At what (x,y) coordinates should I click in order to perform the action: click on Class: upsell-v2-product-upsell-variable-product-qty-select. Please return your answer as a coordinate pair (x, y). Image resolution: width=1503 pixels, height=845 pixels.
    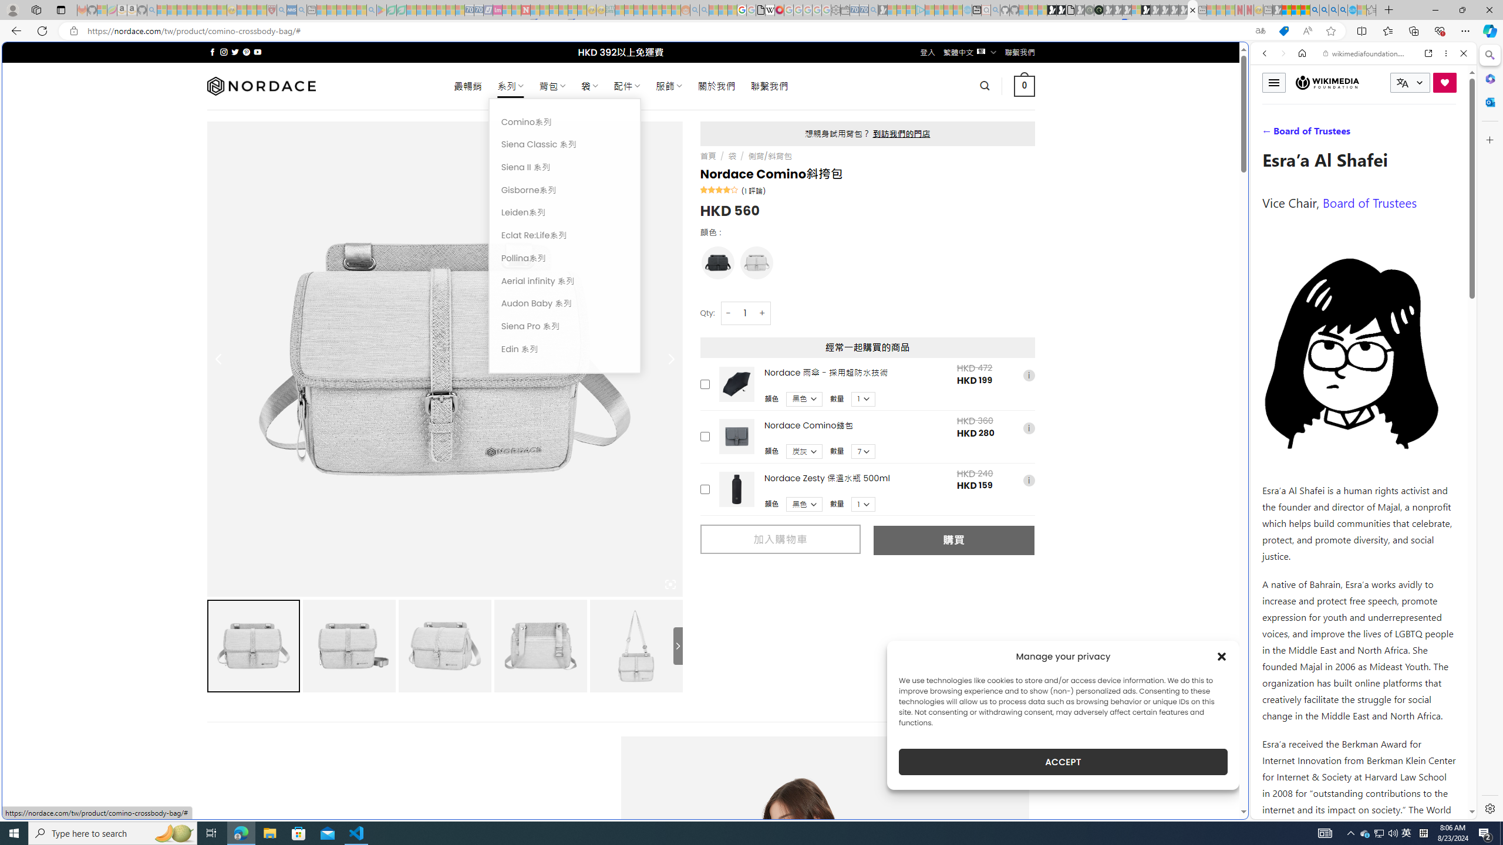
    Looking at the image, I should click on (863, 504).